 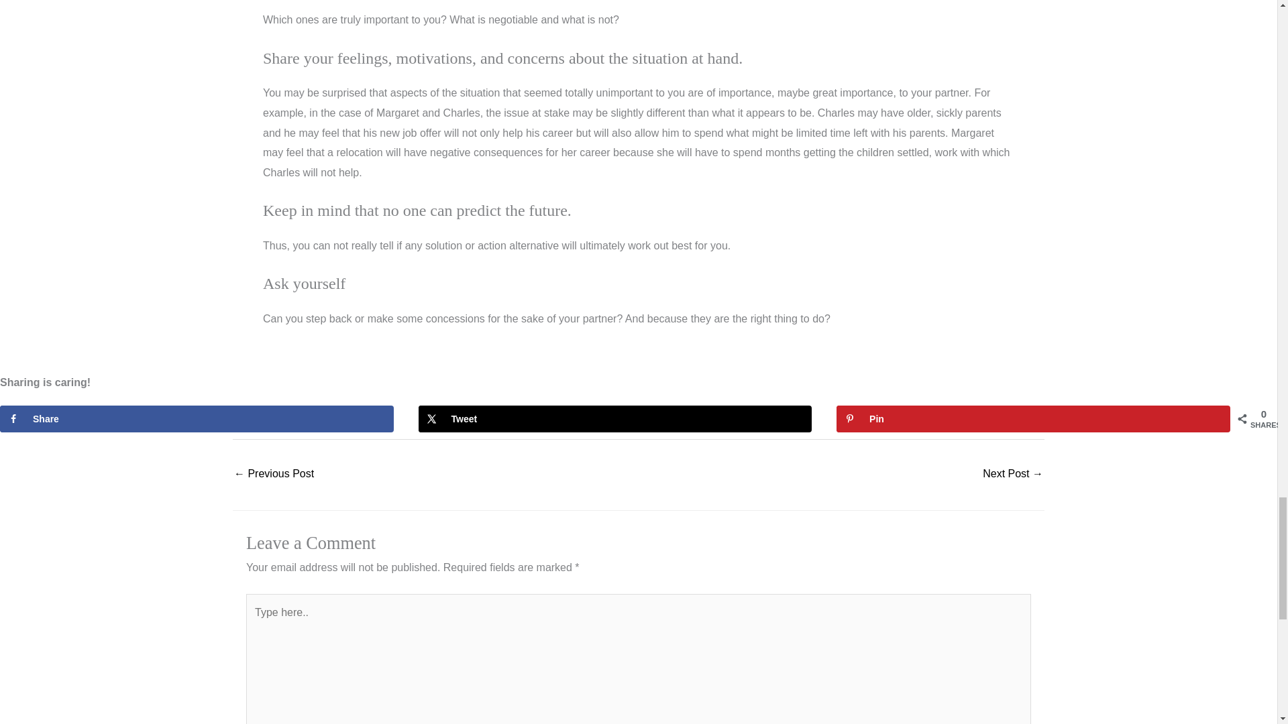 I want to click on Share on X, so click(x=616, y=418).